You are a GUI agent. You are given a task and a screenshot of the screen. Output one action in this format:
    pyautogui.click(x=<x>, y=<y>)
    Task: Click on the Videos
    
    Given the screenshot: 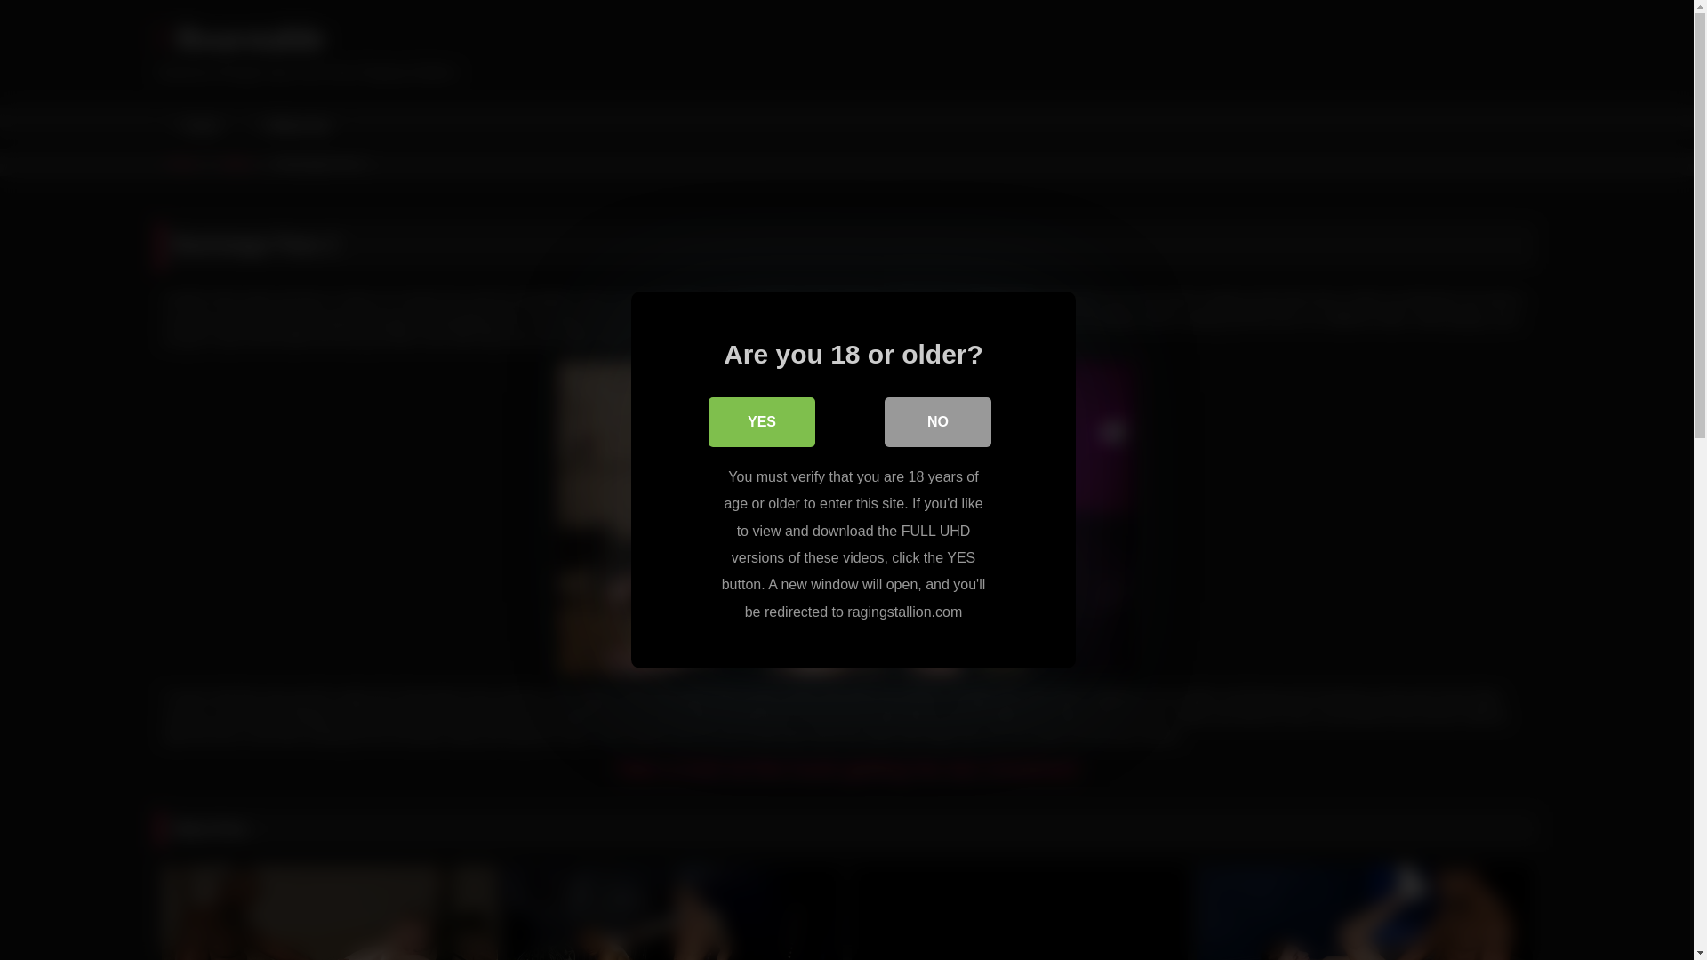 What is the action you would take?
    pyautogui.click(x=236, y=163)
    